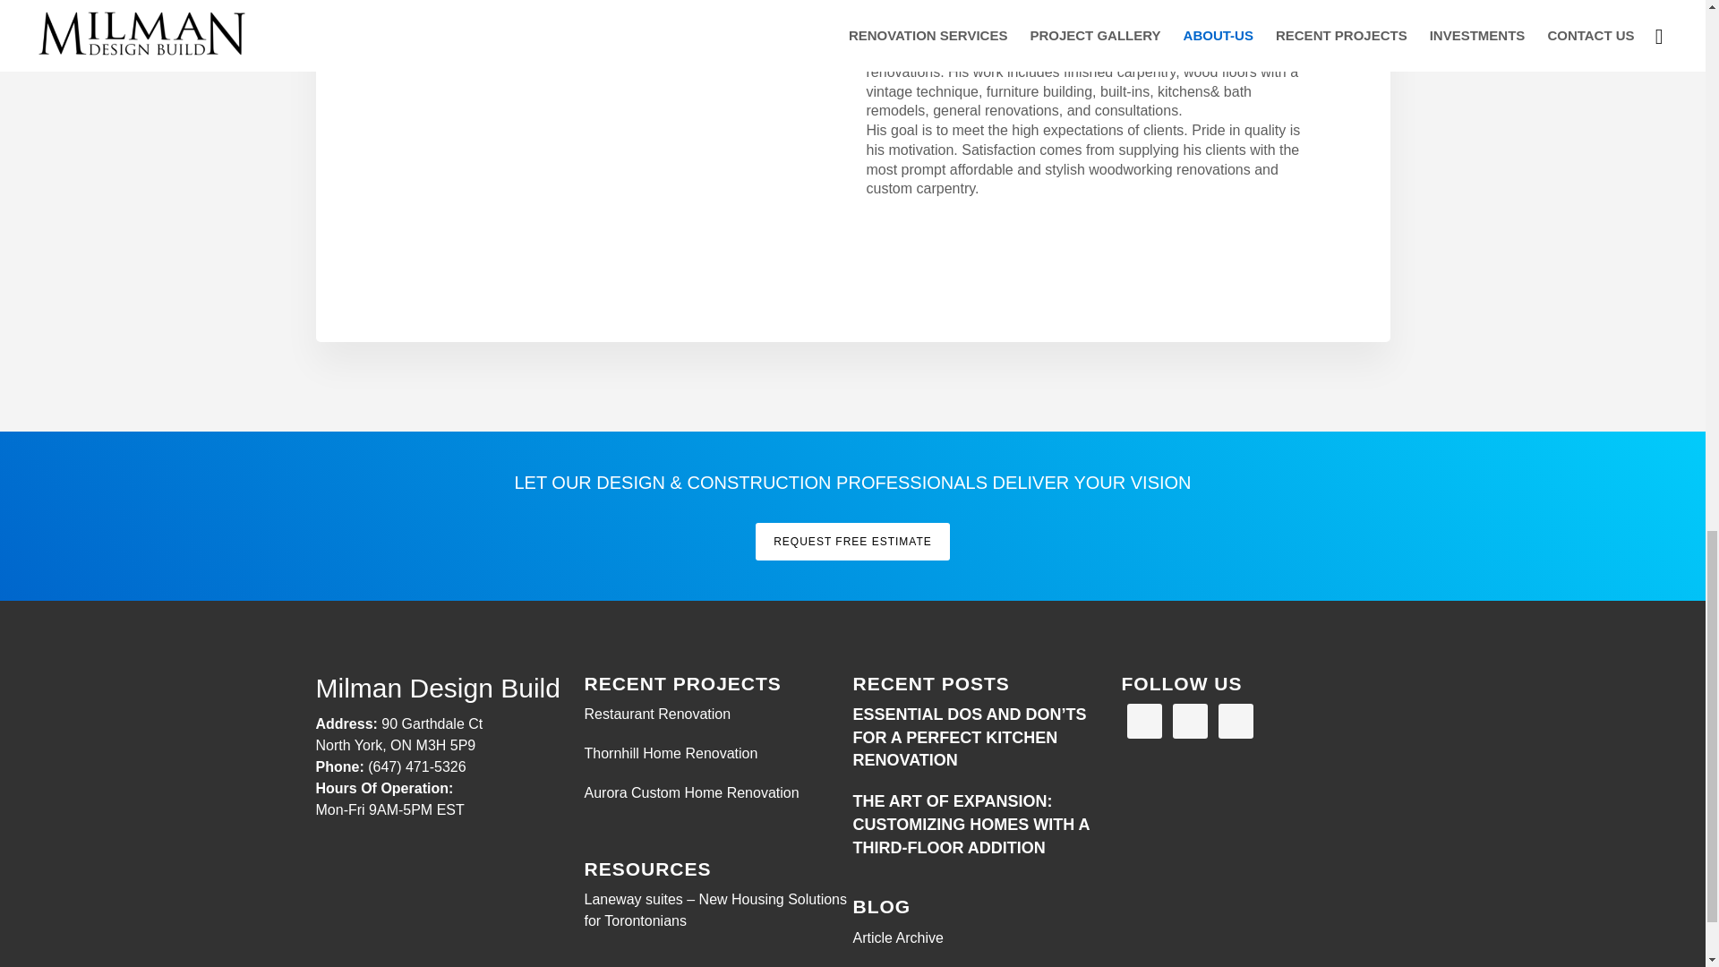 The image size is (1719, 967). Describe the element at coordinates (1051, 32) in the screenshot. I see `commercial` at that location.